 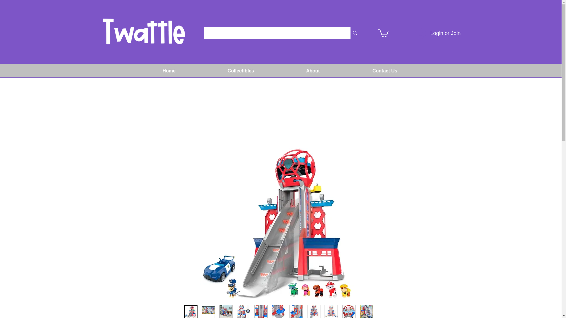 I want to click on Contact Us, so click(x=385, y=71).